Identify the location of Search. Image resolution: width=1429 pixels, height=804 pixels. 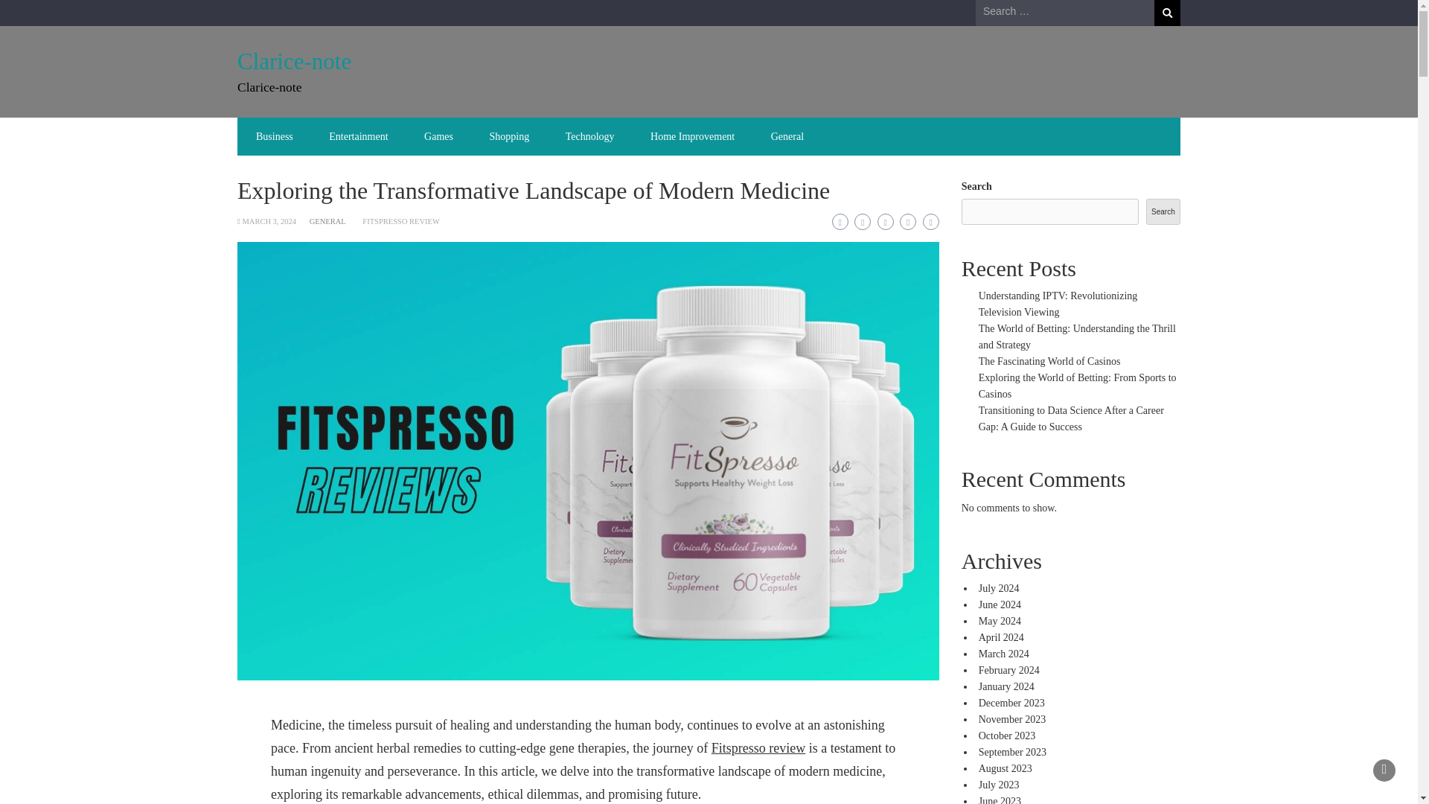
(1163, 211).